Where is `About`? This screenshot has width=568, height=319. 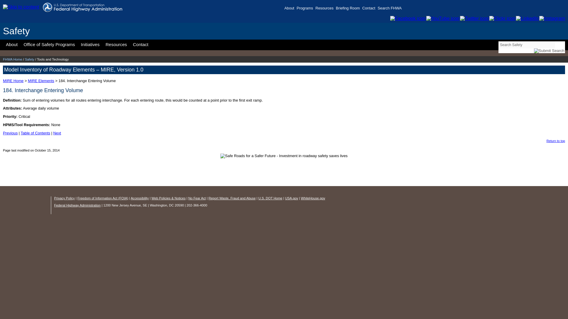 About is located at coordinates (291, 9).